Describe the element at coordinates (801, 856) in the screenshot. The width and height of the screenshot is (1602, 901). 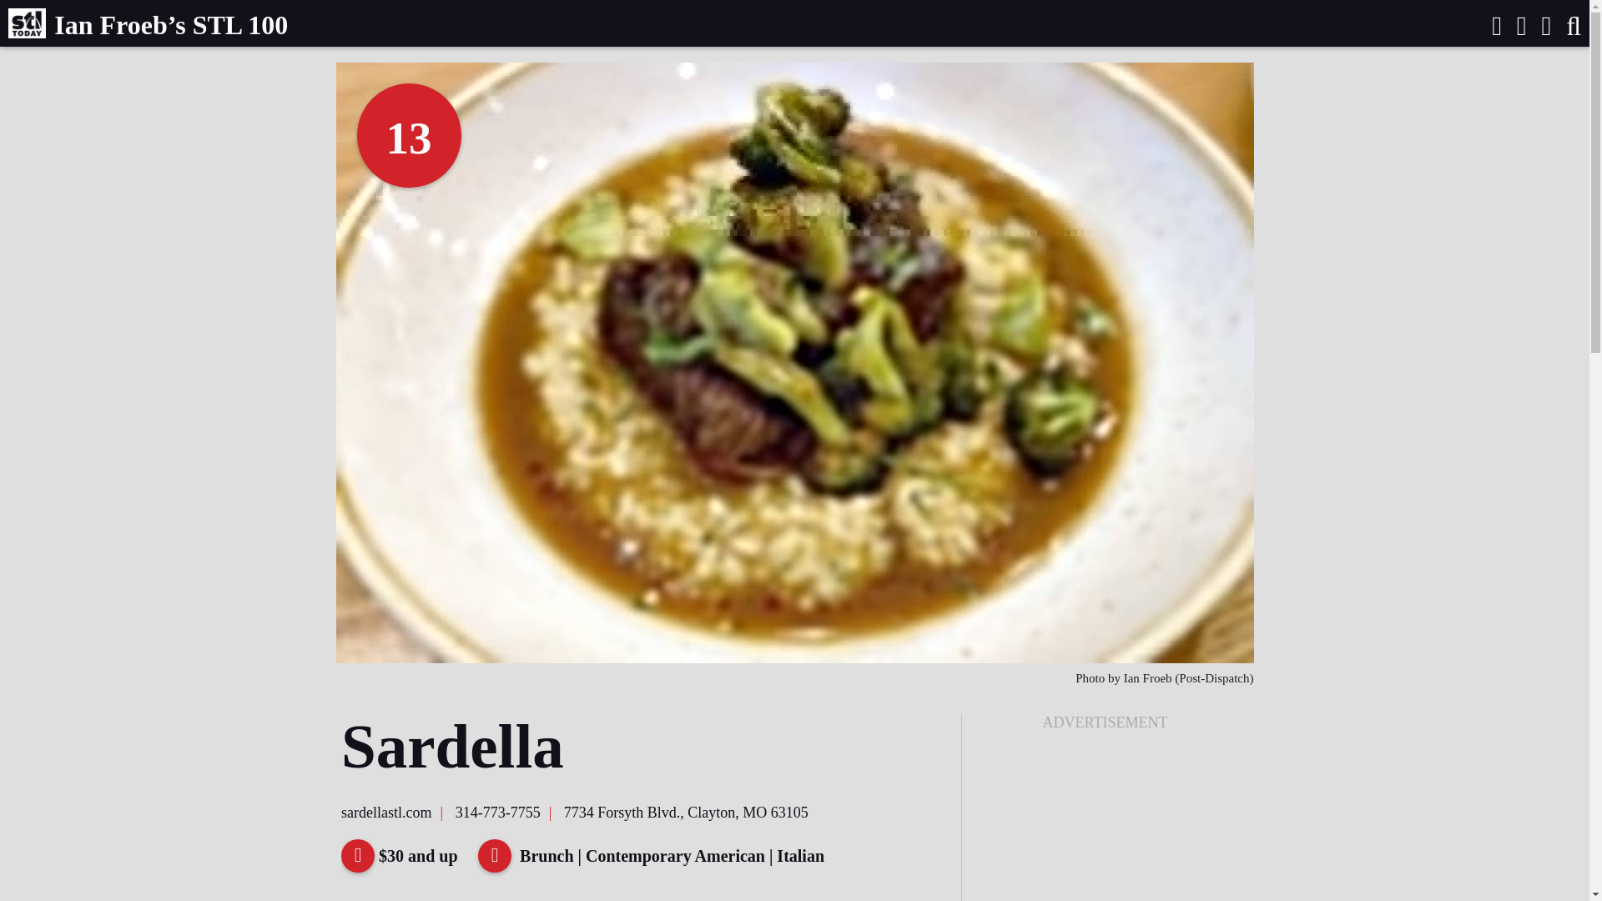
I see `Italian` at that location.